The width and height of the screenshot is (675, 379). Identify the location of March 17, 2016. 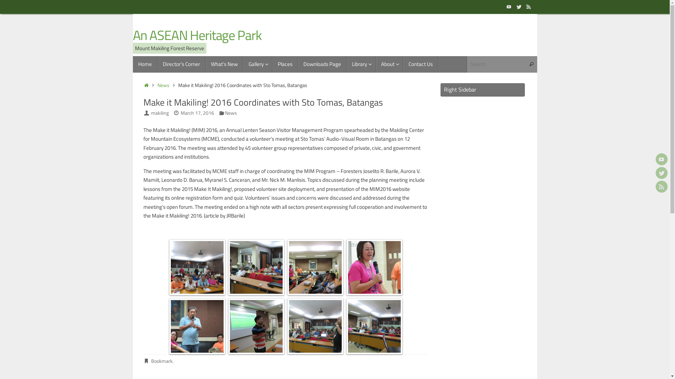
(198, 113).